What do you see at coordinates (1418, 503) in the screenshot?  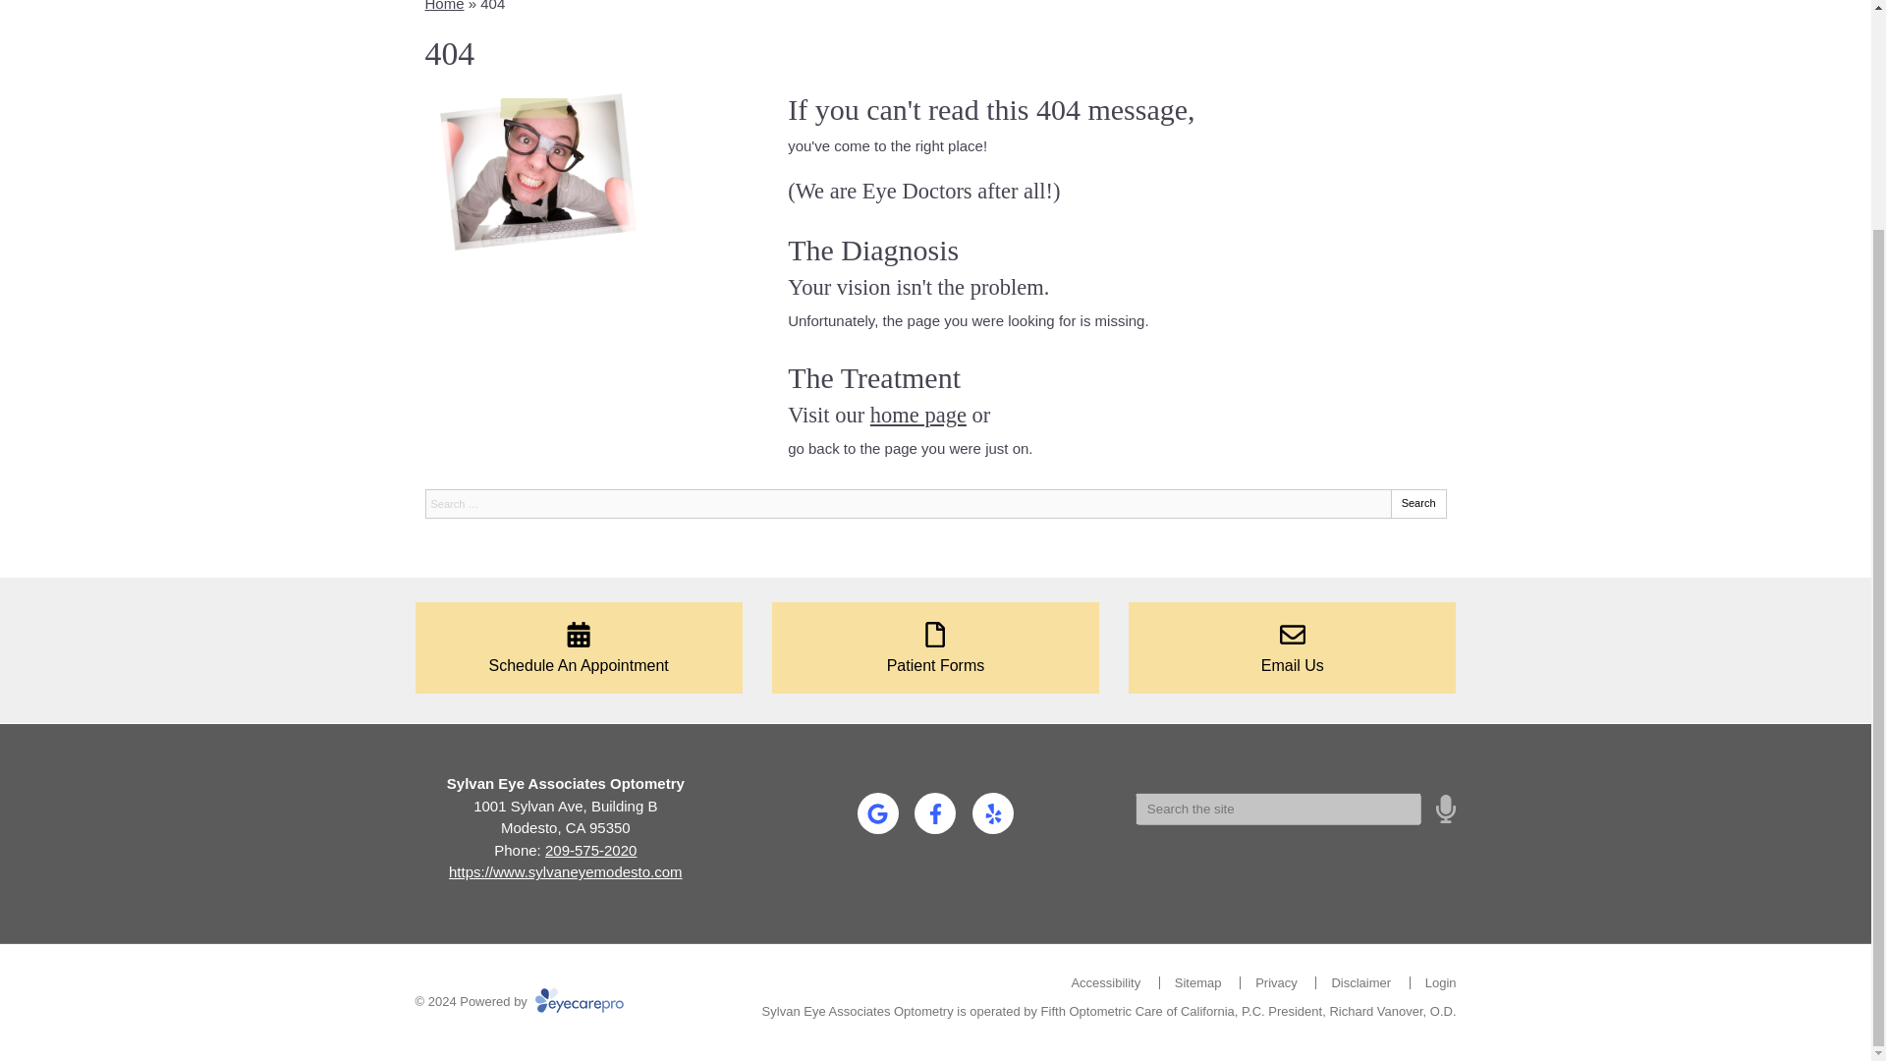 I see `Search` at bounding box center [1418, 503].